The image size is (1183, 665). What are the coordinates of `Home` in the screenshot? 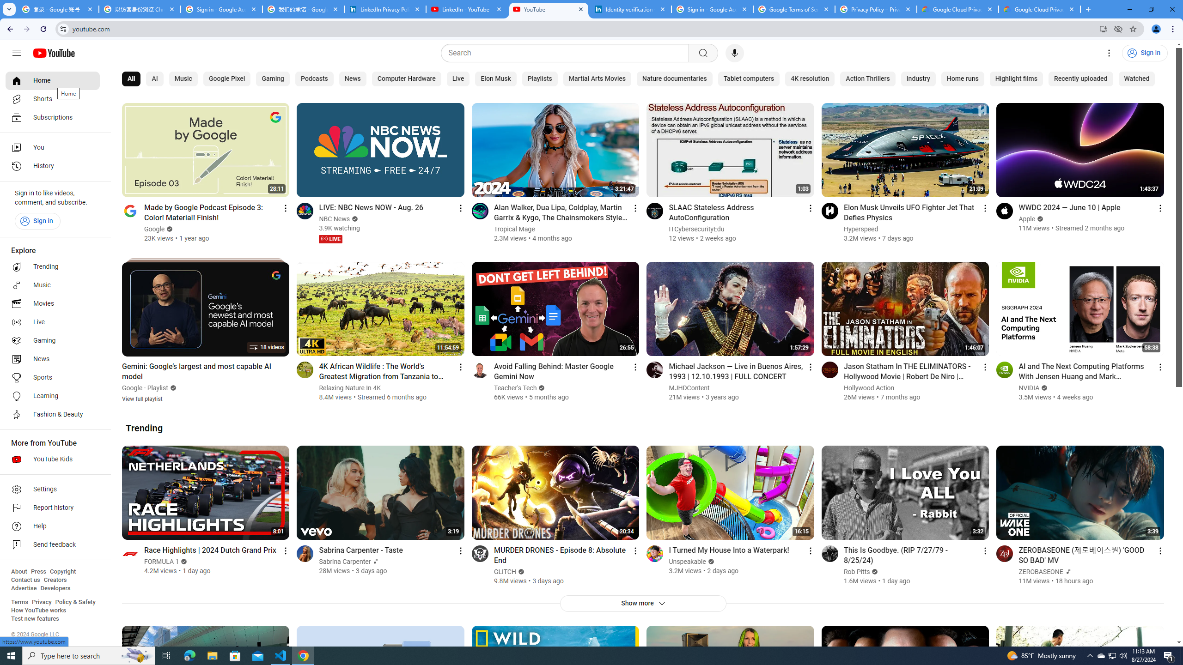 It's located at (53, 80).